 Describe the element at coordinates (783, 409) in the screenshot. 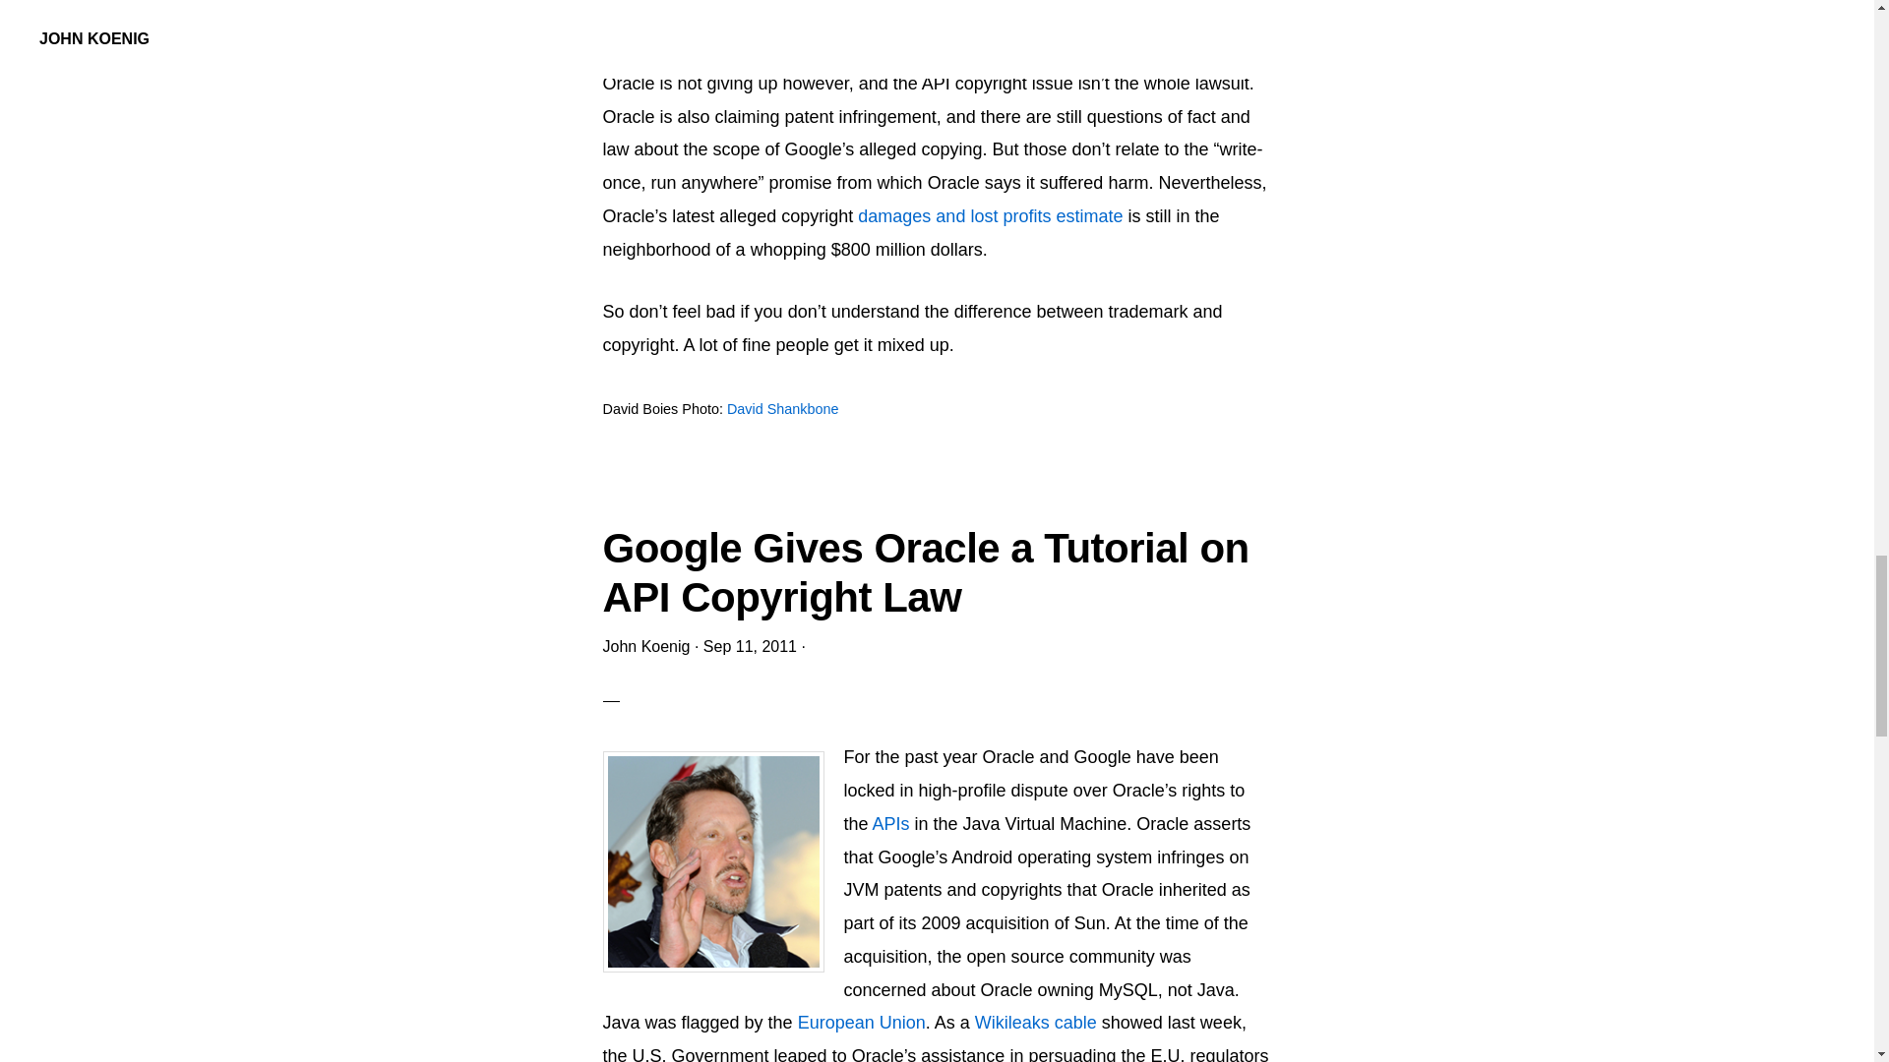

I see `David Shankbone` at that location.